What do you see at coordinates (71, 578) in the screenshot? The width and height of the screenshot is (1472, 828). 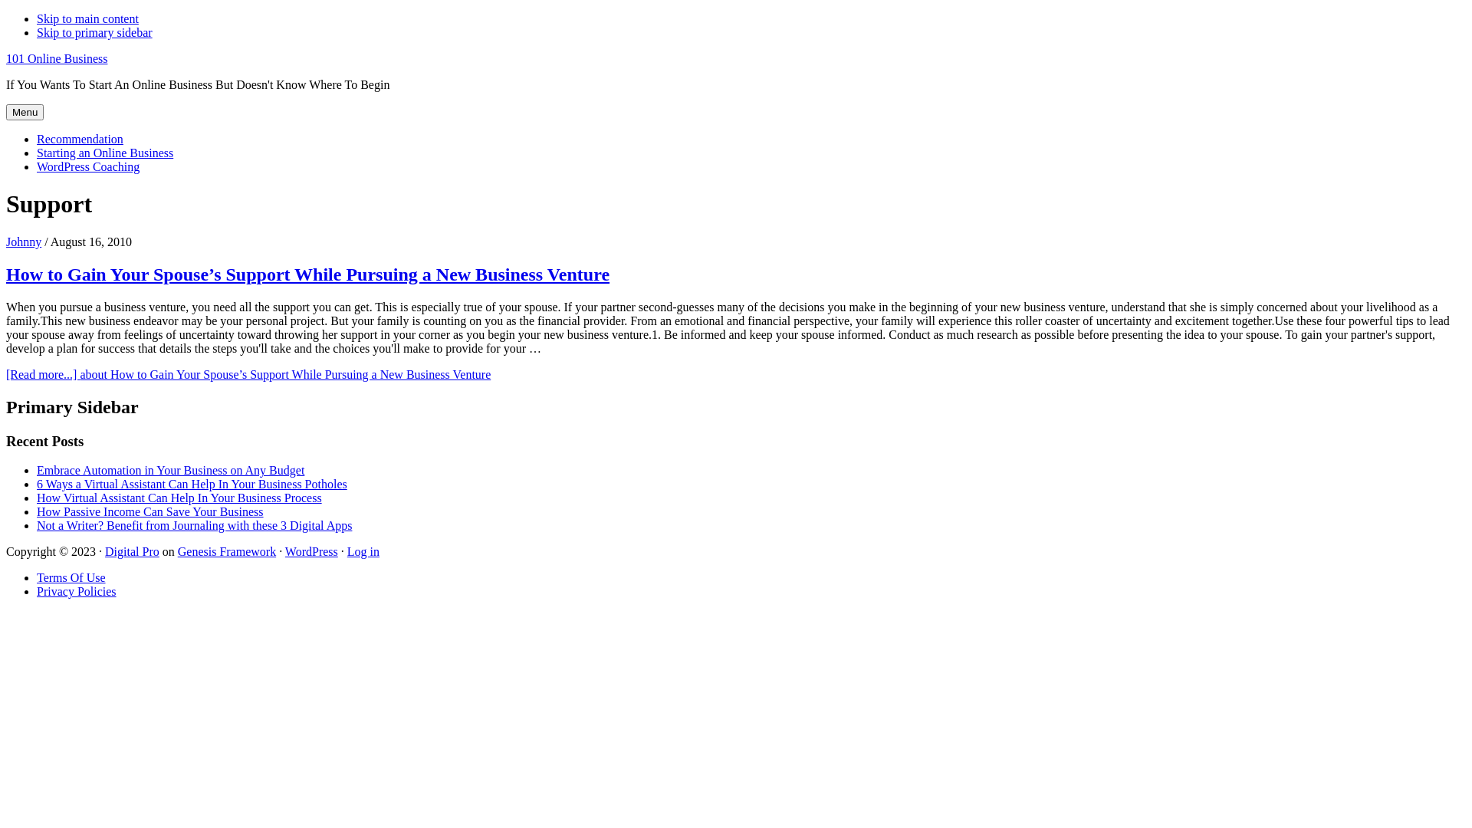 I see `Terms Of Use` at bounding box center [71, 578].